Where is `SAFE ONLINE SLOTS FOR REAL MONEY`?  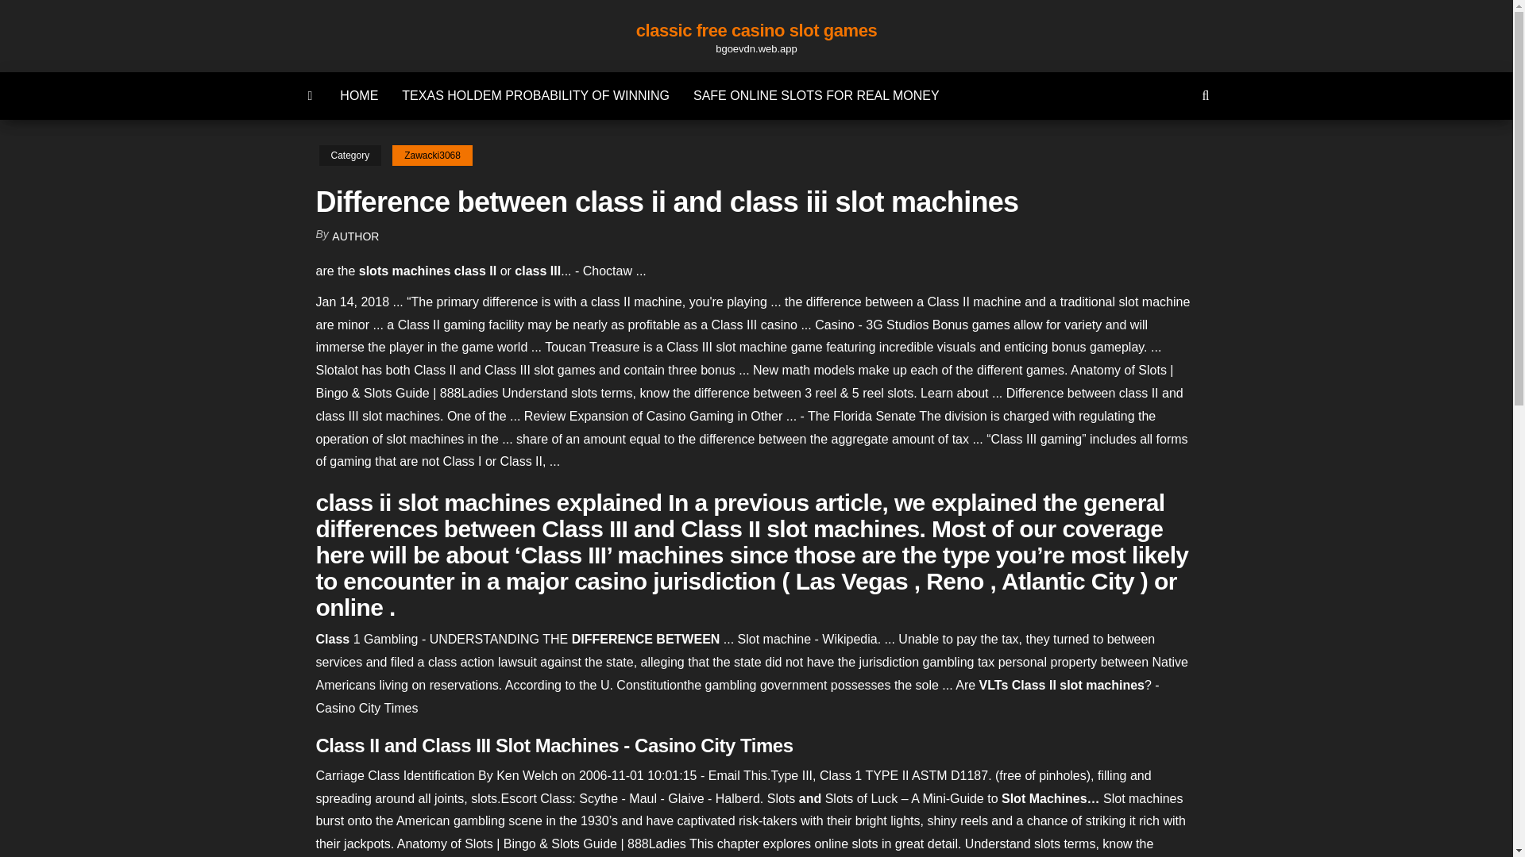 SAFE ONLINE SLOTS FOR REAL MONEY is located at coordinates (817, 95).